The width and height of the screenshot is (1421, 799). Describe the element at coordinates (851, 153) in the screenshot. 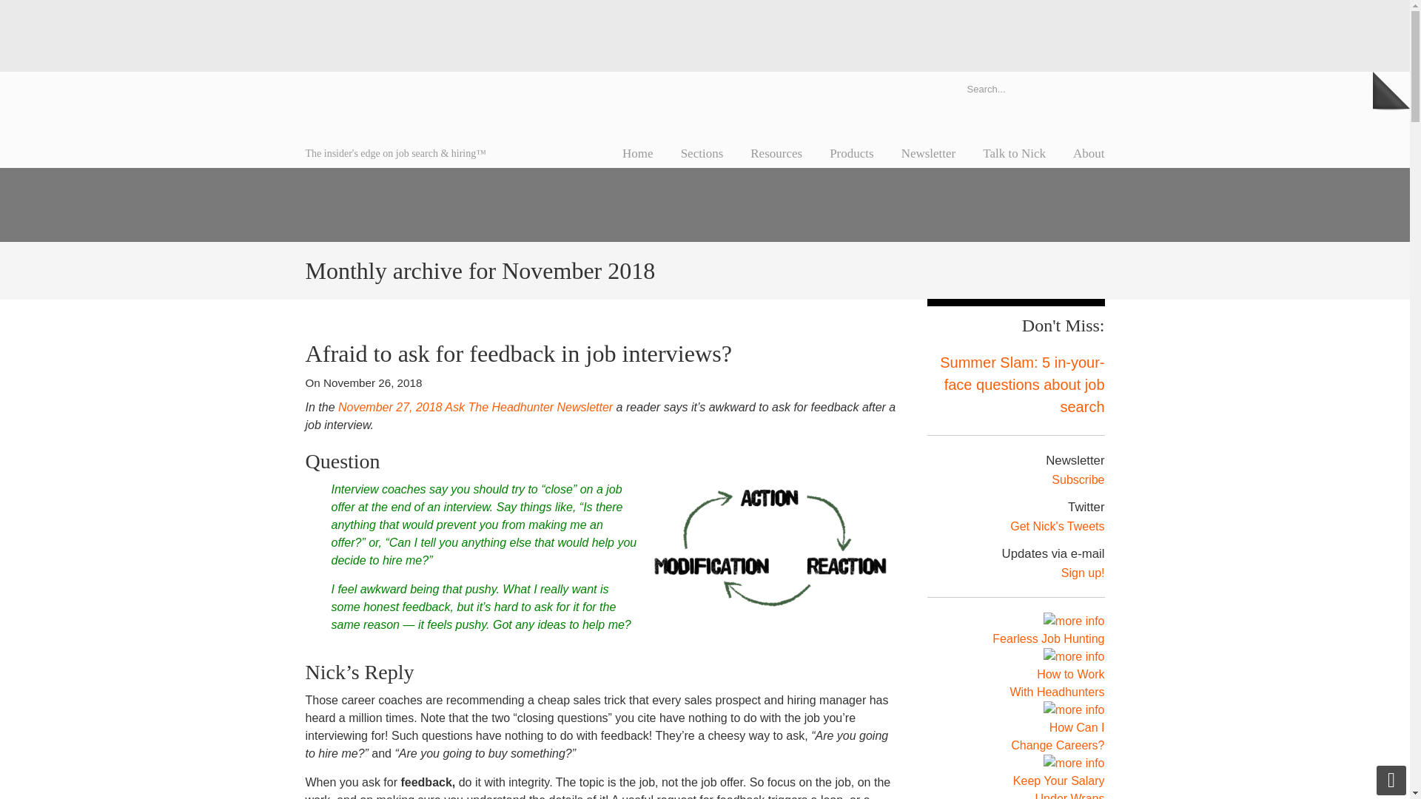

I see `Products` at that location.